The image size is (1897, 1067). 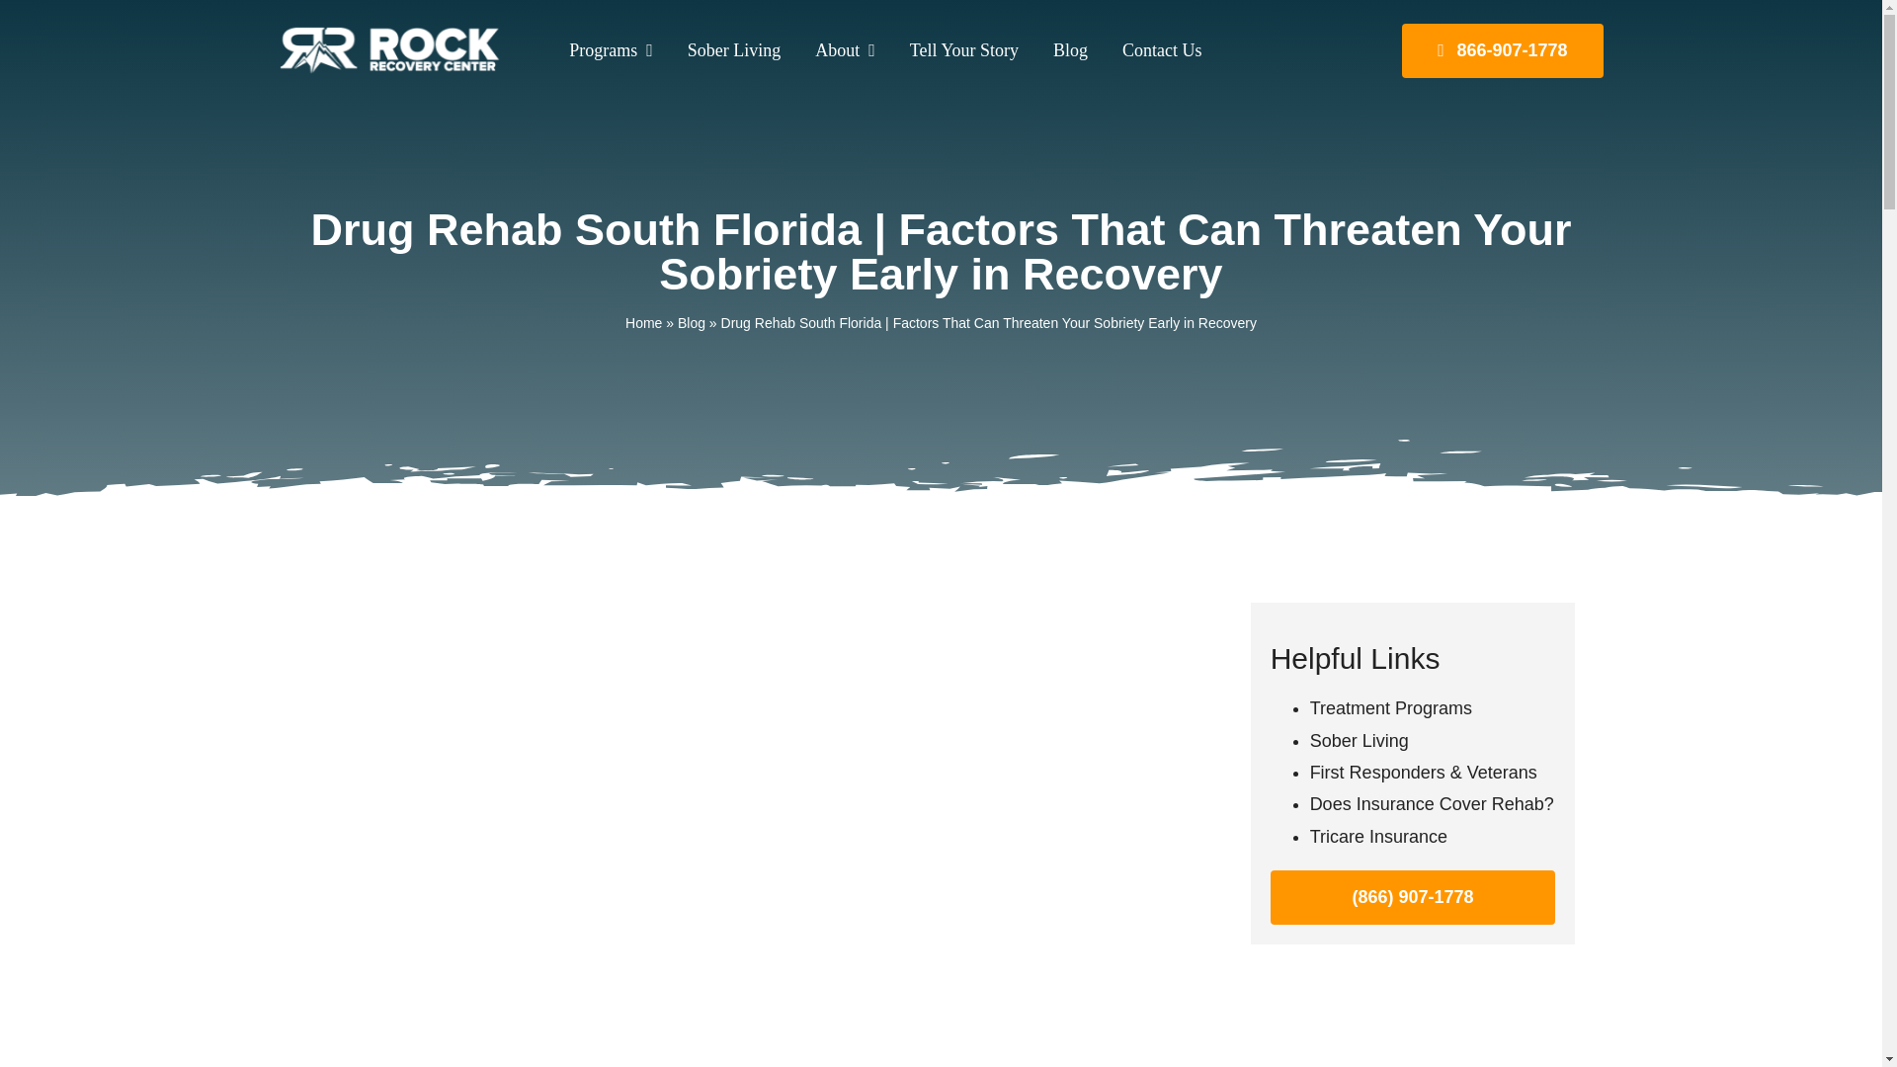 What do you see at coordinates (727, 49) in the screenshot?
I see `Sober Living` at bounding box center [727, 49].